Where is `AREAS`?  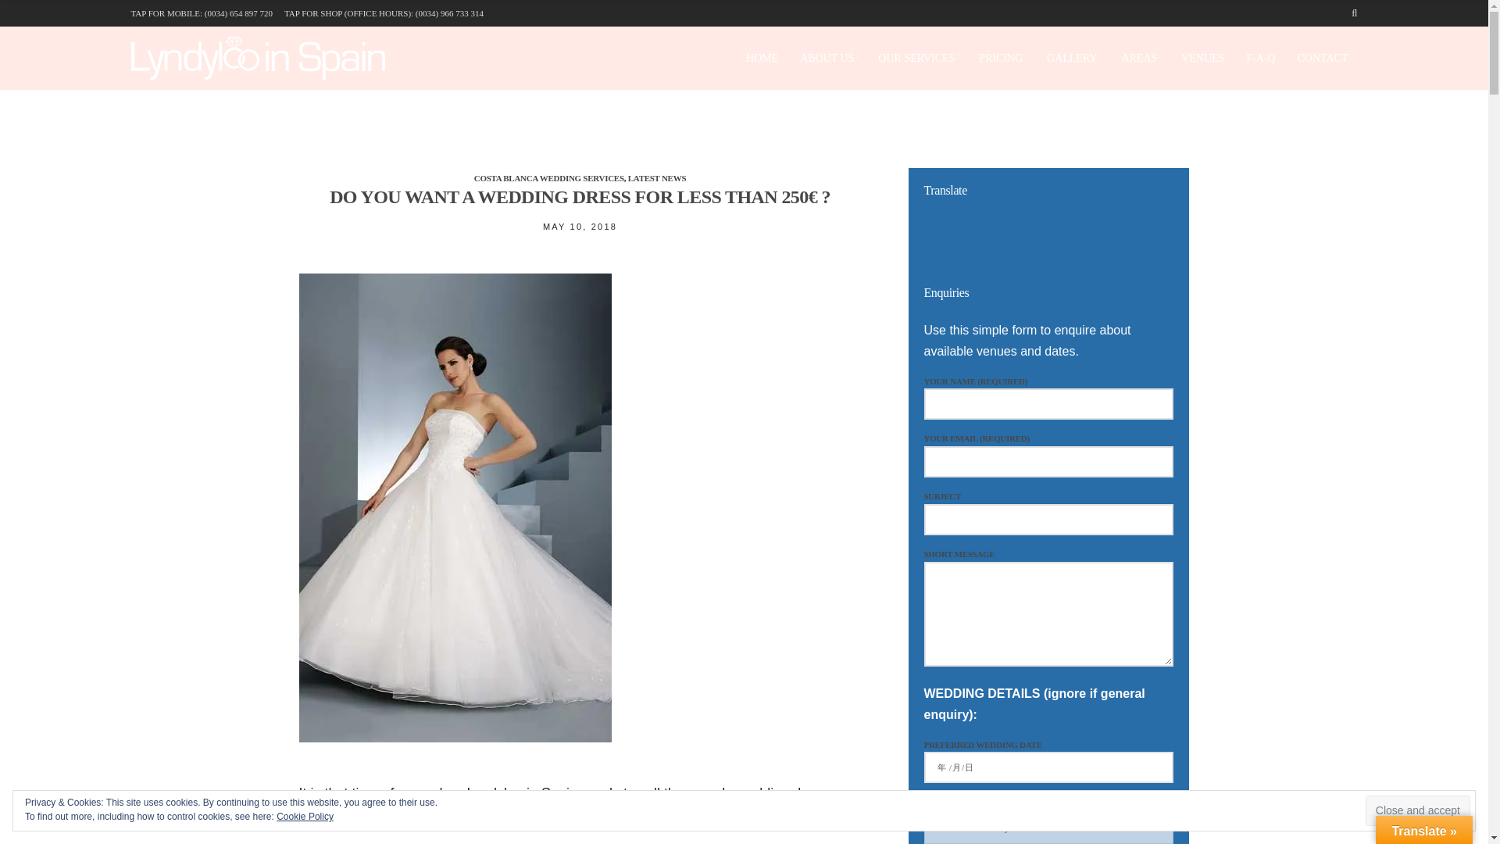 AREAS is located at coordinates (1140, 58).